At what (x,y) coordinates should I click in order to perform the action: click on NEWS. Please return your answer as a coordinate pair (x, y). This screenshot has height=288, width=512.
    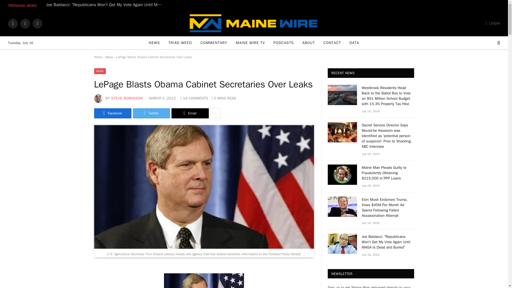
    Looking at the image, I should click on (99, 71).